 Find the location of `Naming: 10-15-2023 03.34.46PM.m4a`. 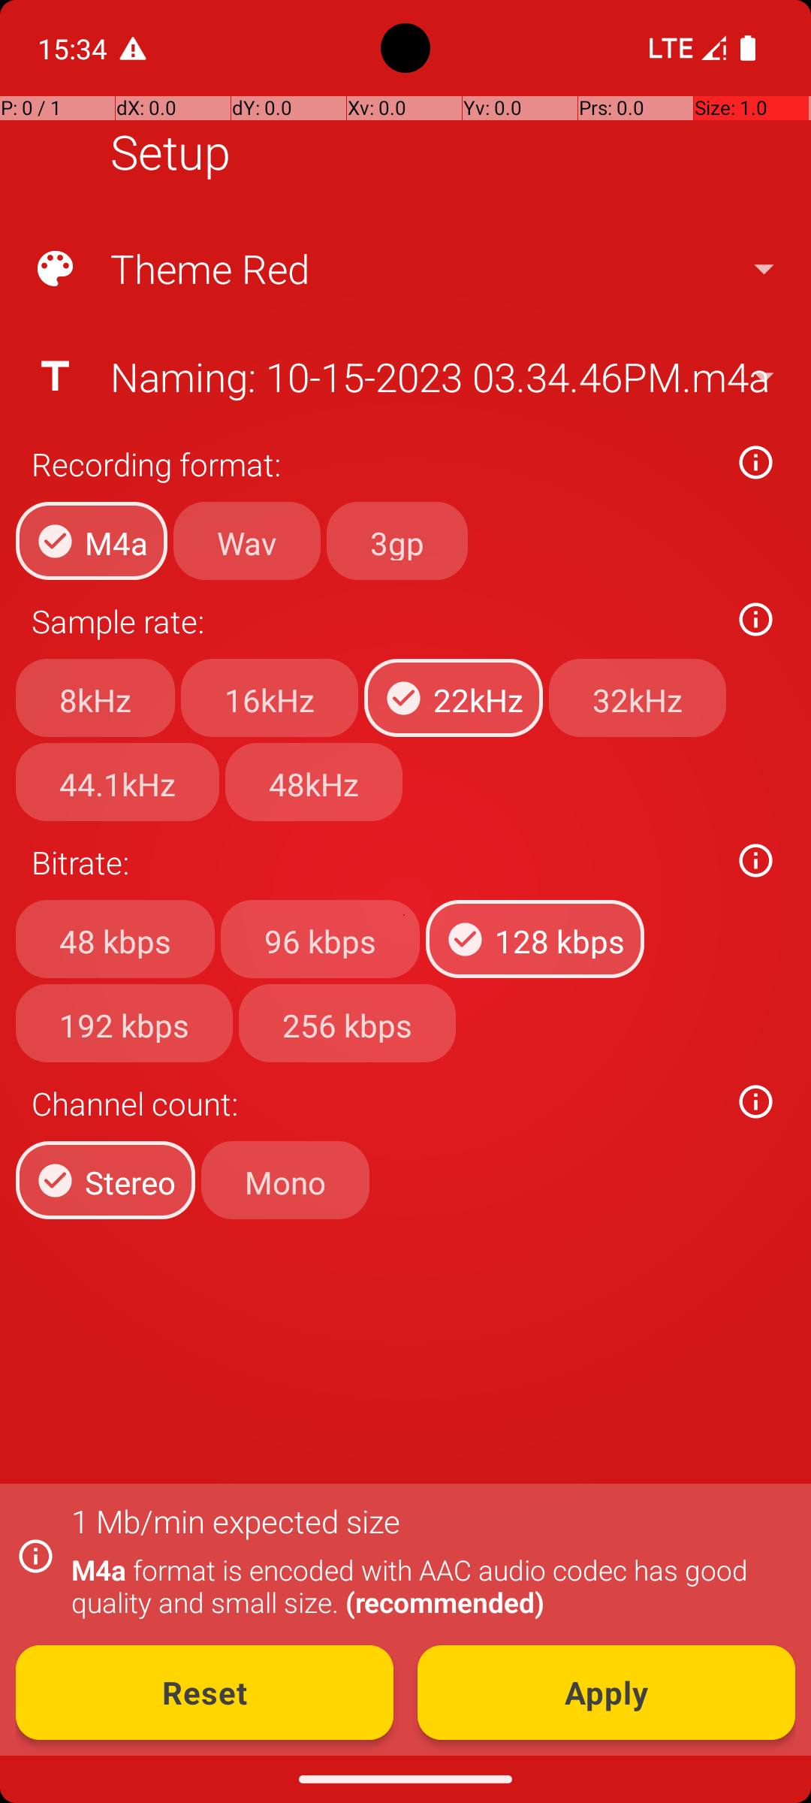

Naming: 10-15-2023 03.34.46PM.m4a is located at coordinates (404, 376).